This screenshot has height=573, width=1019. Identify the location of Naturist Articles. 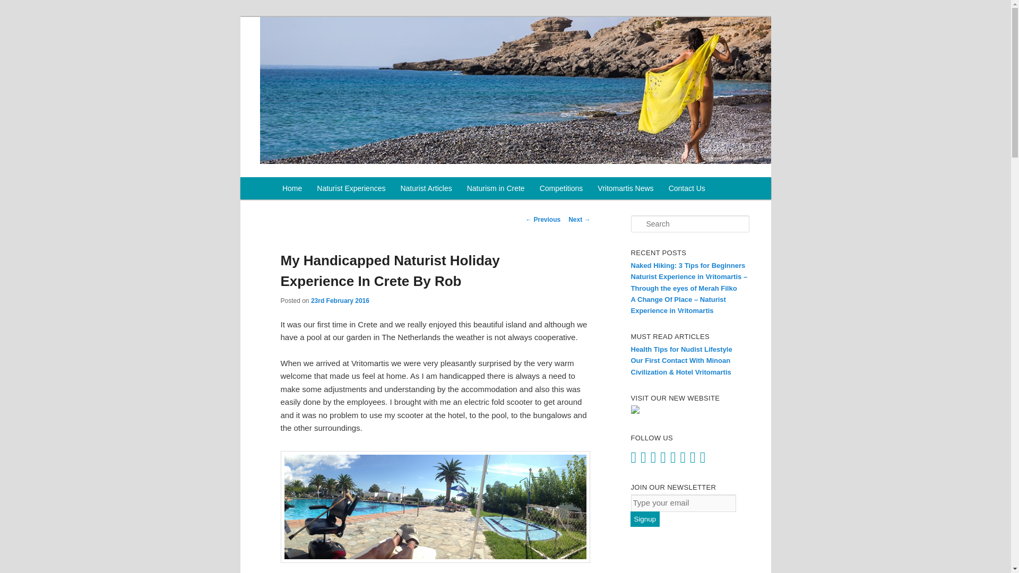
(426, 188).